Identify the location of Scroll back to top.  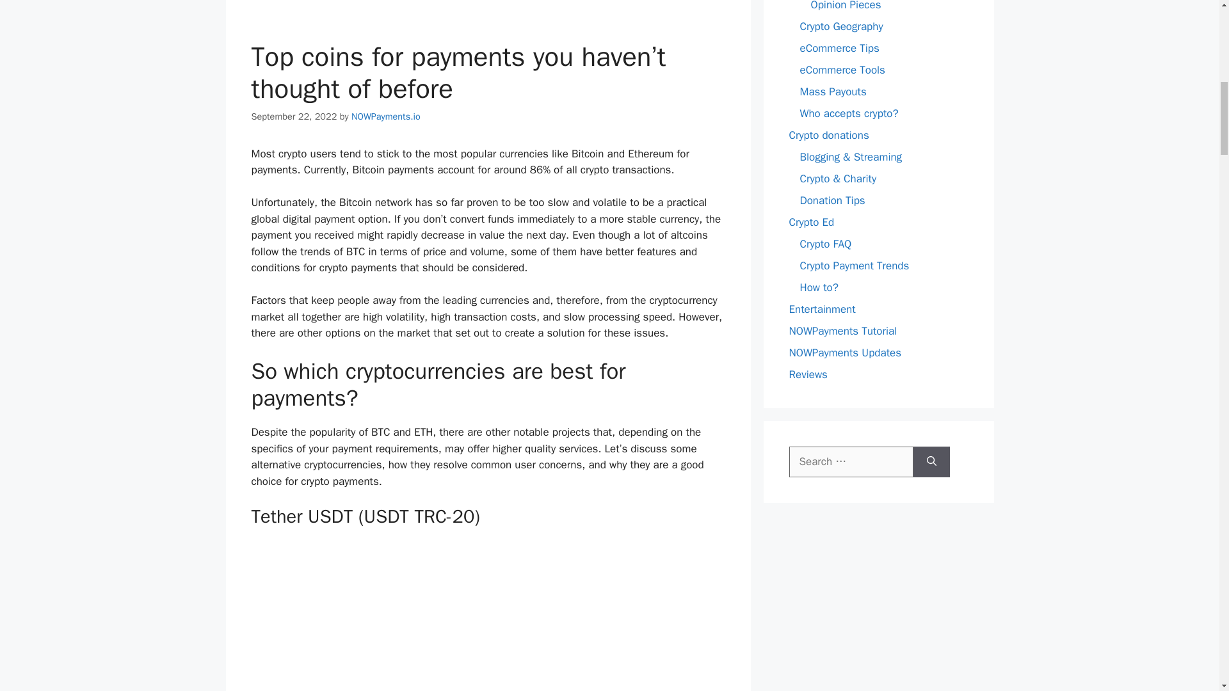
(1187, 607).